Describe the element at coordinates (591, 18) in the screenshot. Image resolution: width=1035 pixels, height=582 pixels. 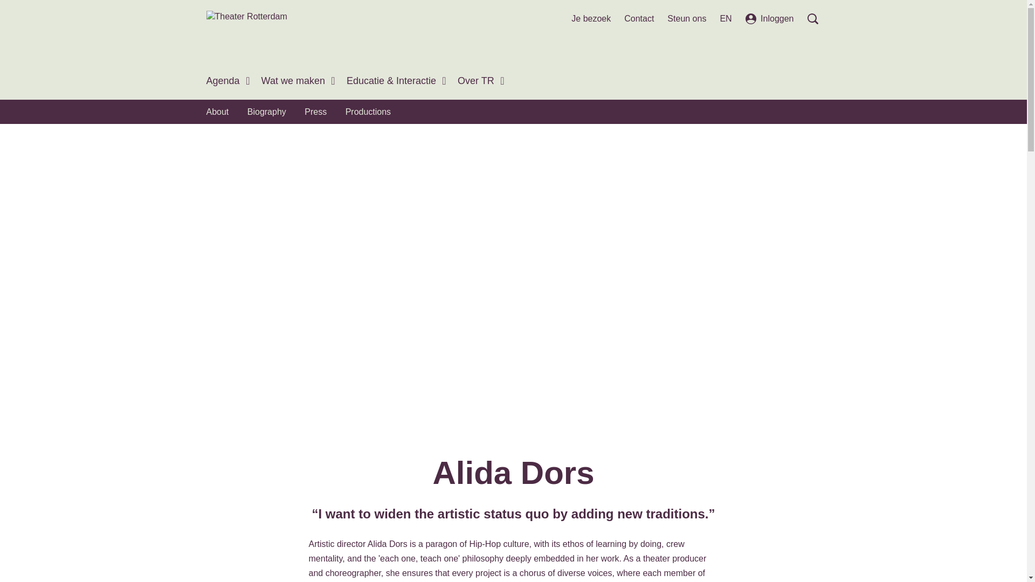
I see `Je bezoek` at that location.